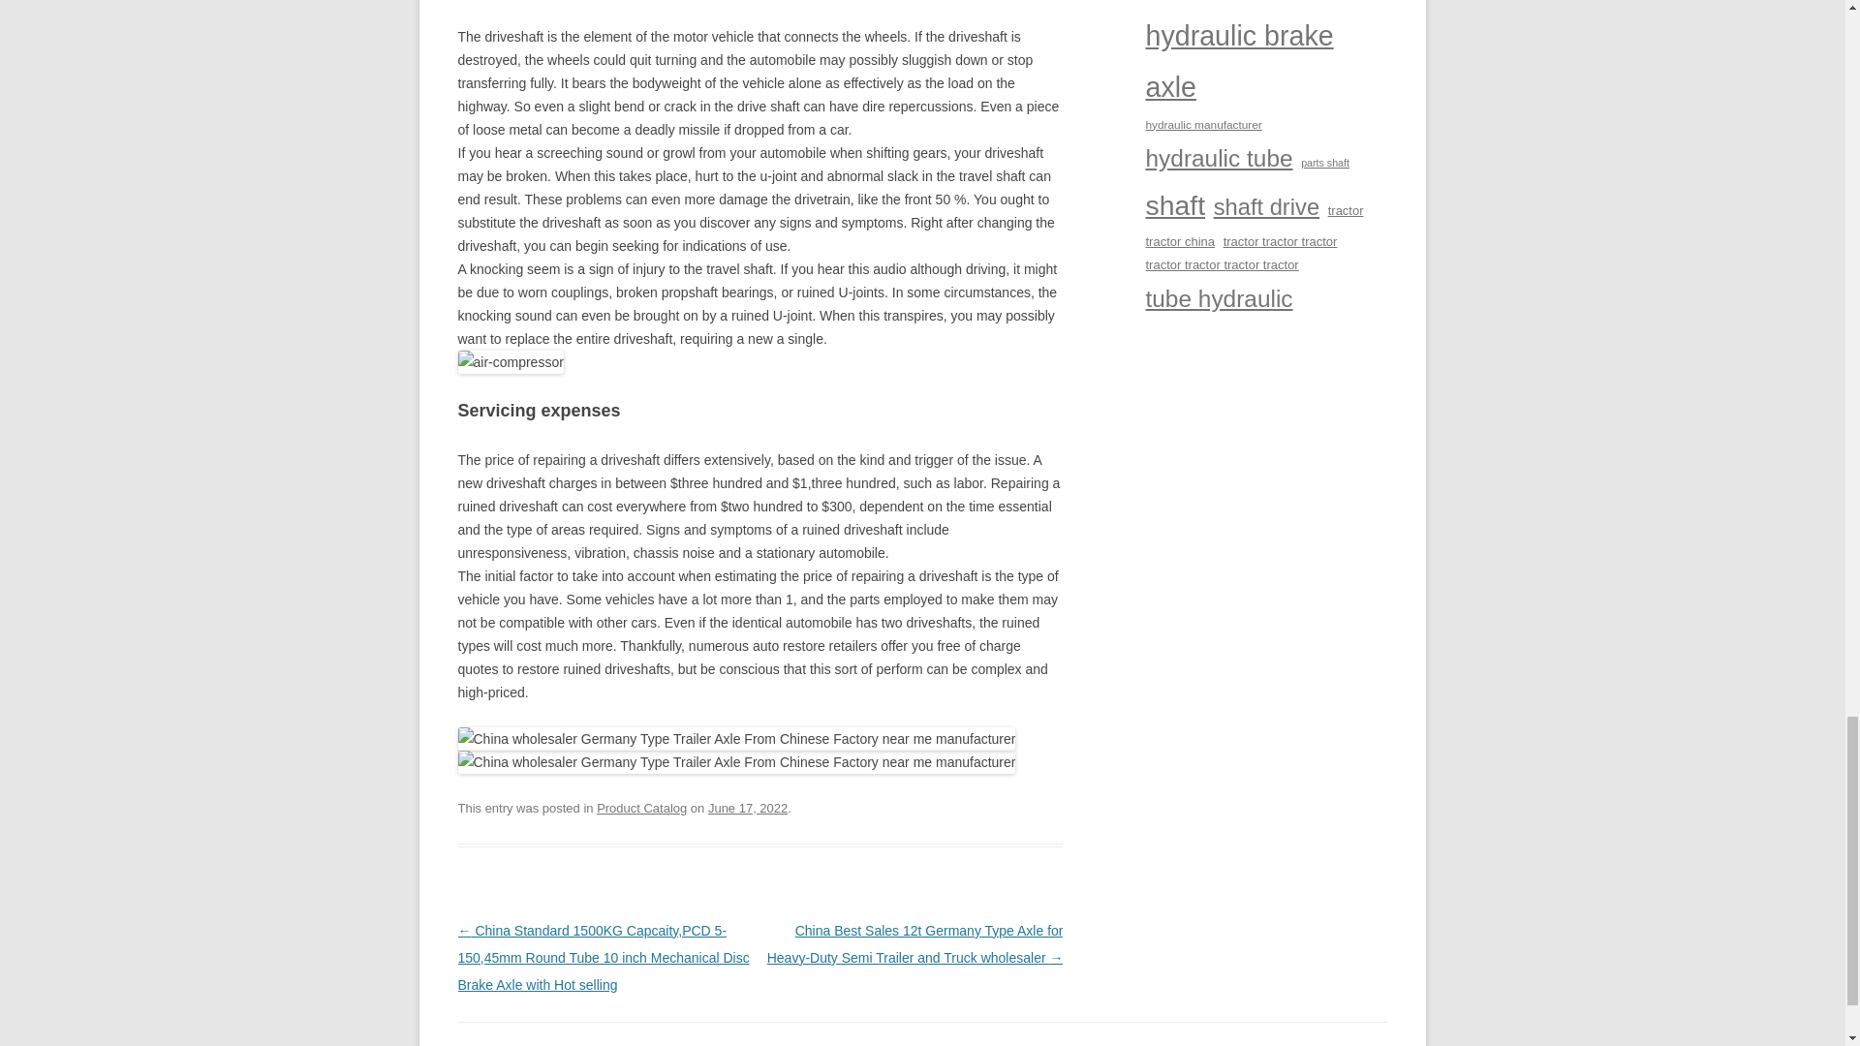 The width and height of the screenshot is (1860, 1046). I want to click on 4:40 am, so click(748, 808).